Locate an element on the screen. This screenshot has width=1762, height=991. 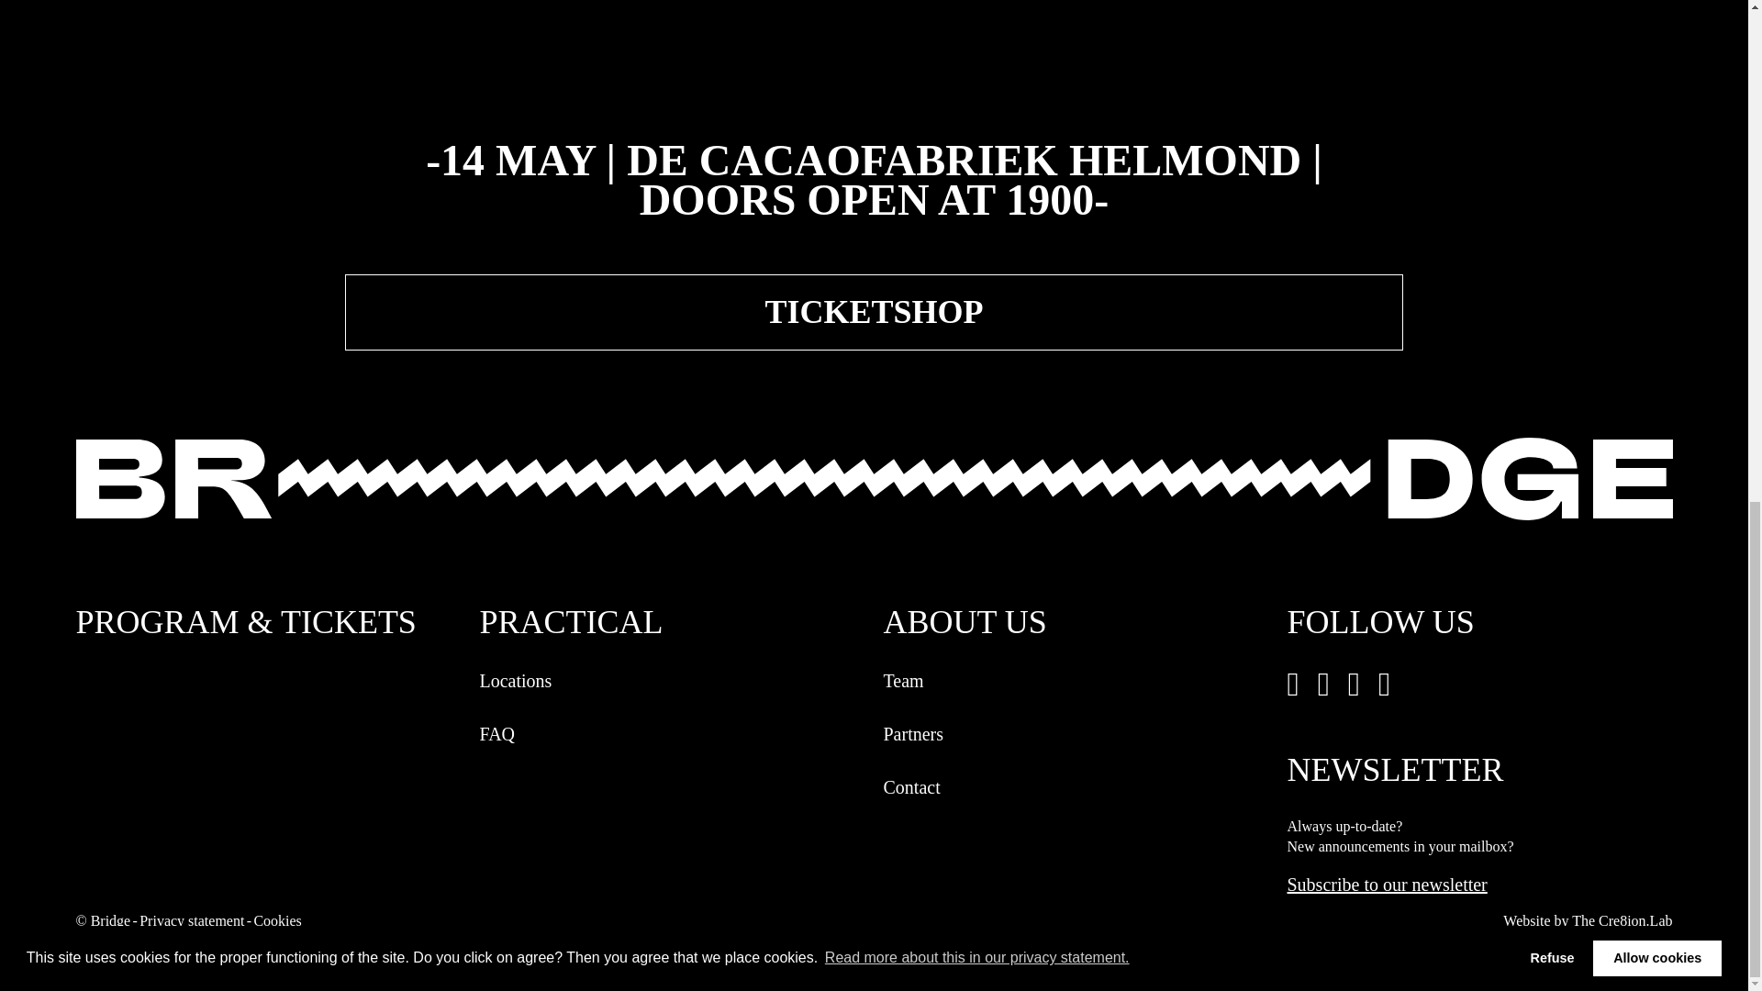
ABOUT US is located at coordinates (1076, 626).